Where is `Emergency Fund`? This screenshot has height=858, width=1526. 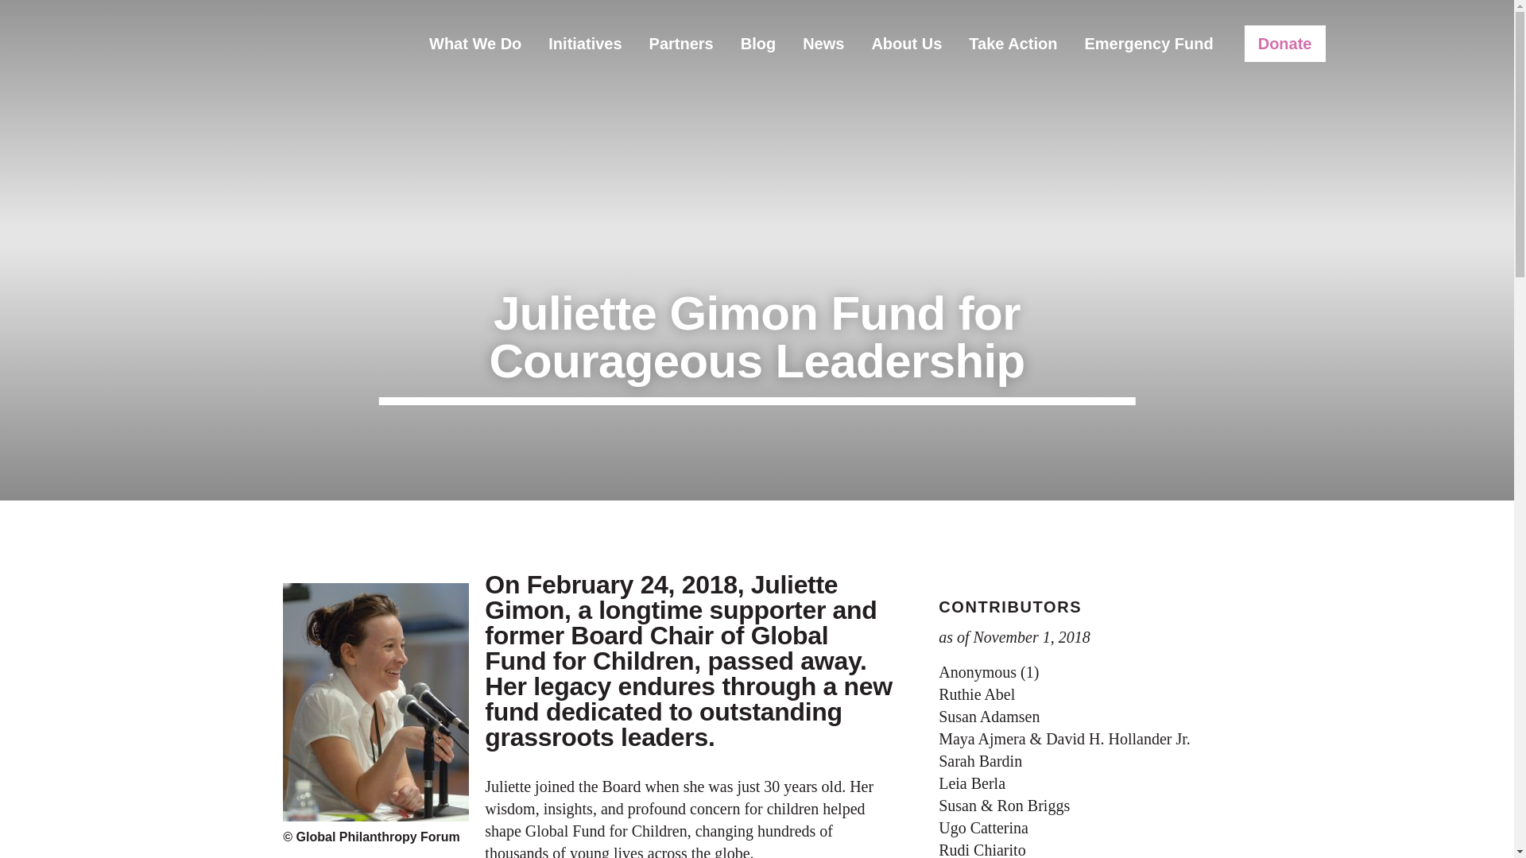 Emergency Fund is located at coordinates (1148, 43).